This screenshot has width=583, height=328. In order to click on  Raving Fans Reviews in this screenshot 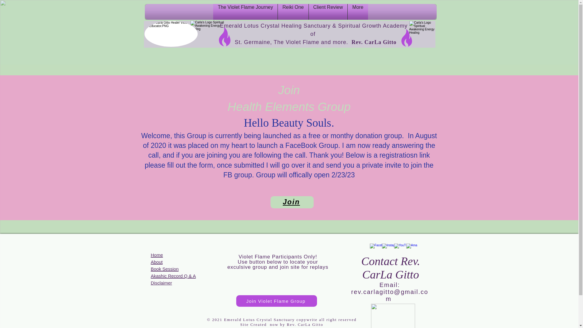, I will do `click(208, 33)`.